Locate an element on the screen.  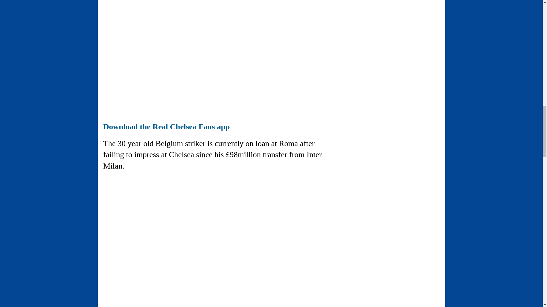
Advertisement is located at coordinates (151, 217).